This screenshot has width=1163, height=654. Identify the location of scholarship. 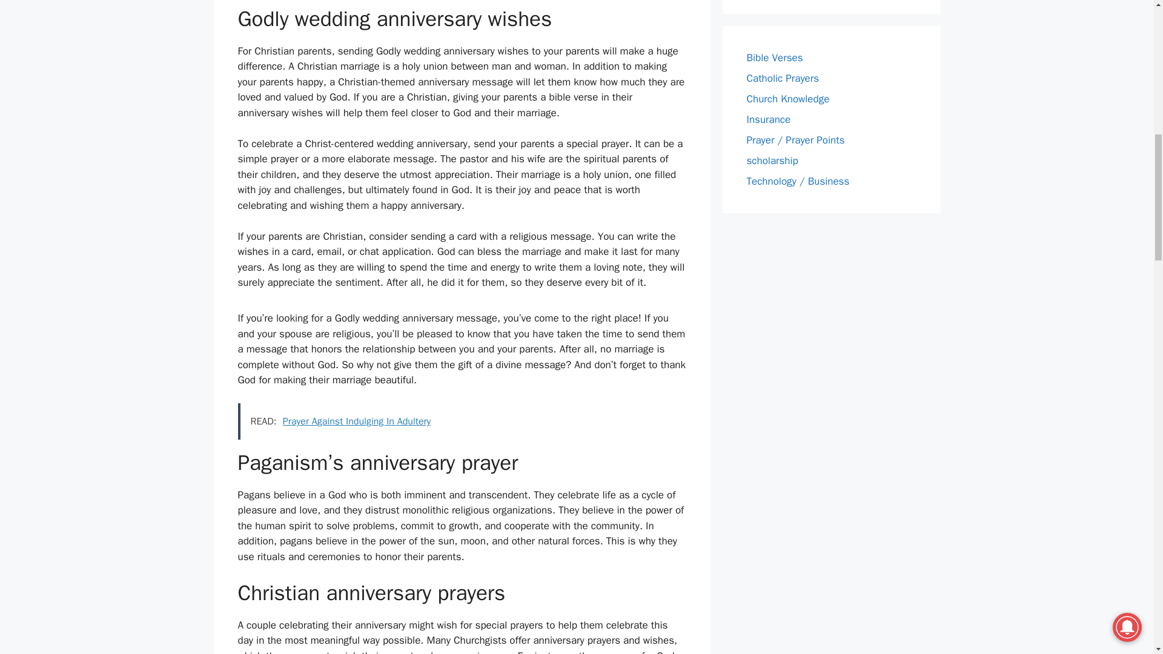
(772, 160).